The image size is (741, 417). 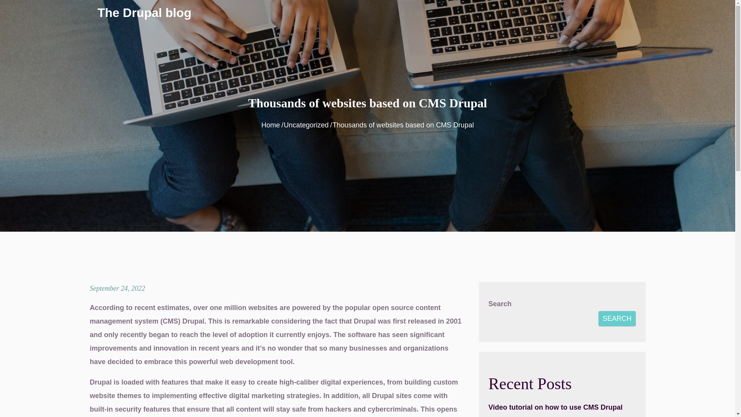 What do you see at coordinates (145, 12) in the screenshot?
I see `The Drupal blog` at bounding box center [145, 12].